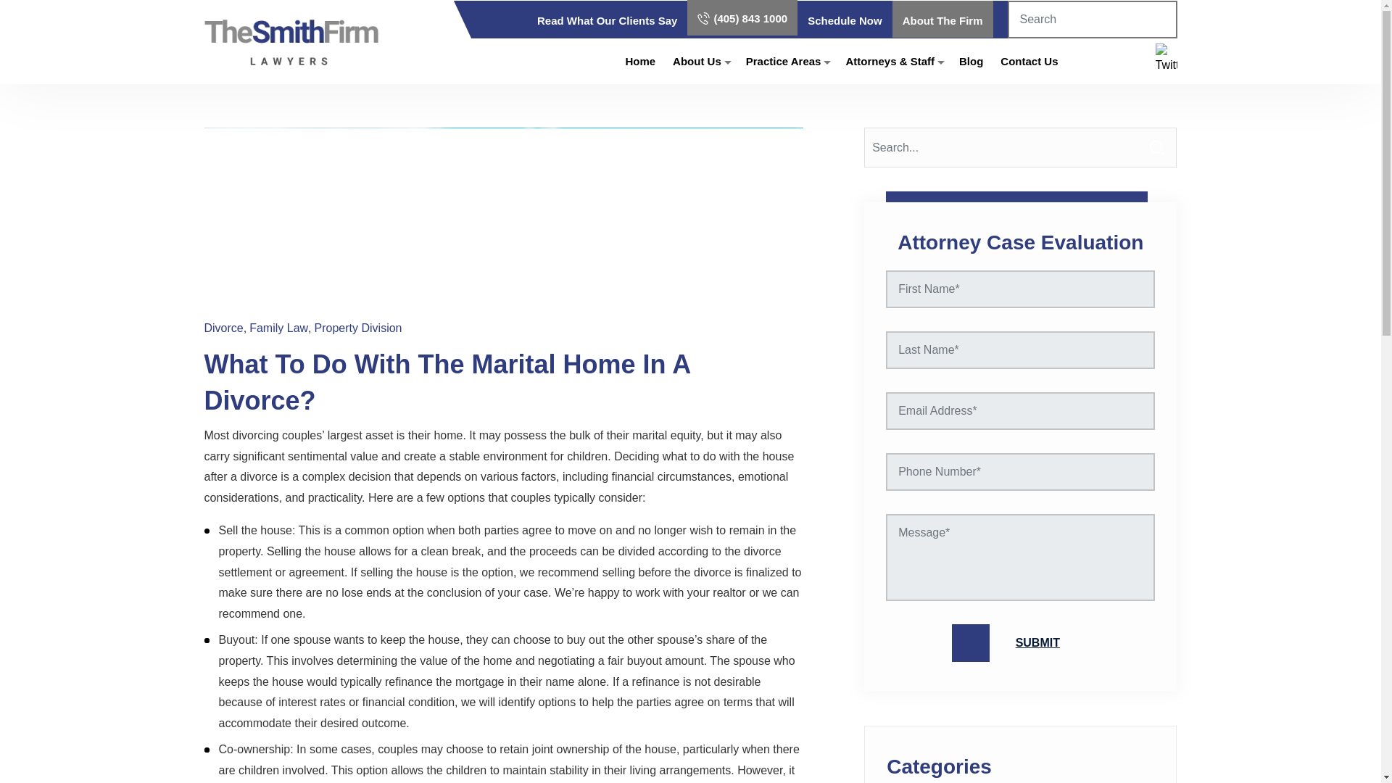  I want to click on About The Firm, so click(942, 20).